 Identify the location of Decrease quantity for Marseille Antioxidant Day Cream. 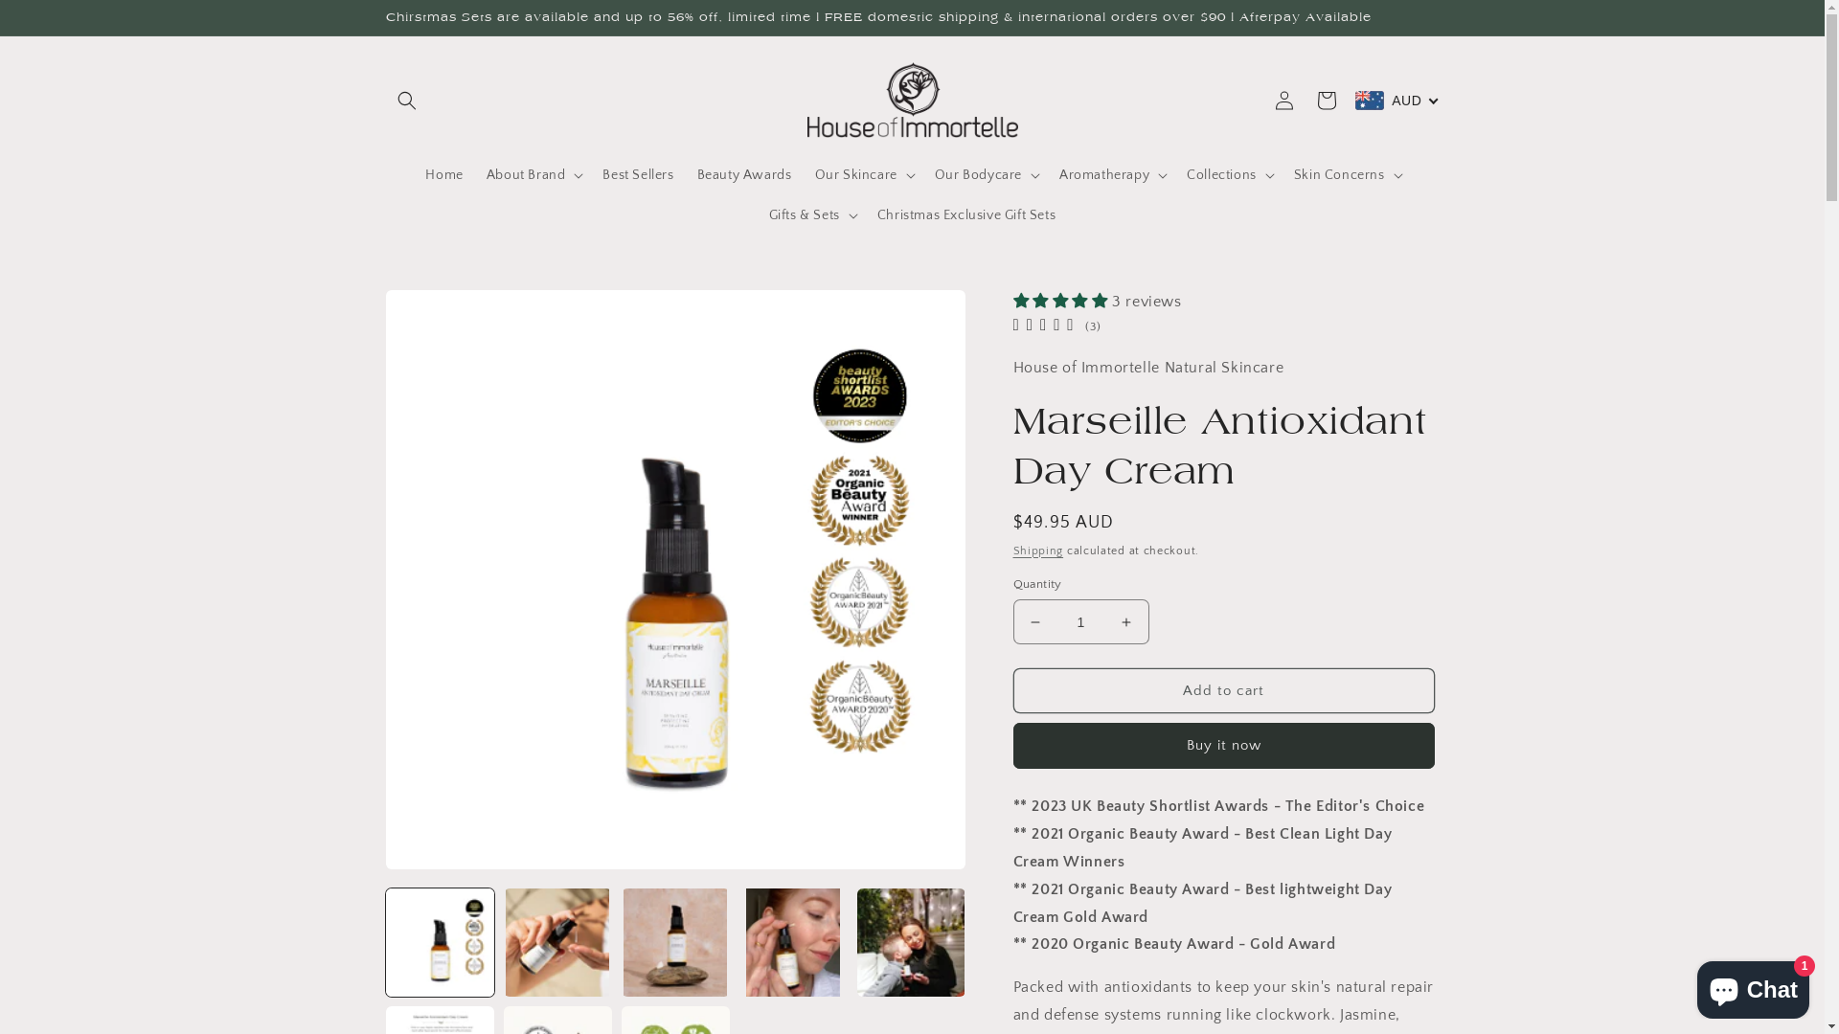
(1034, 622).